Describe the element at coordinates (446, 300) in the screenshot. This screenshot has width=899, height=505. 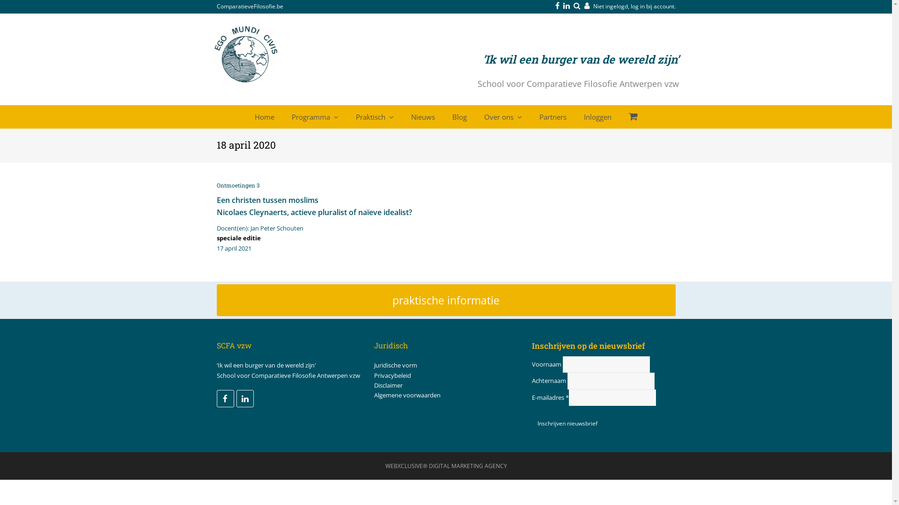
I see `praktische informatie` at that location.